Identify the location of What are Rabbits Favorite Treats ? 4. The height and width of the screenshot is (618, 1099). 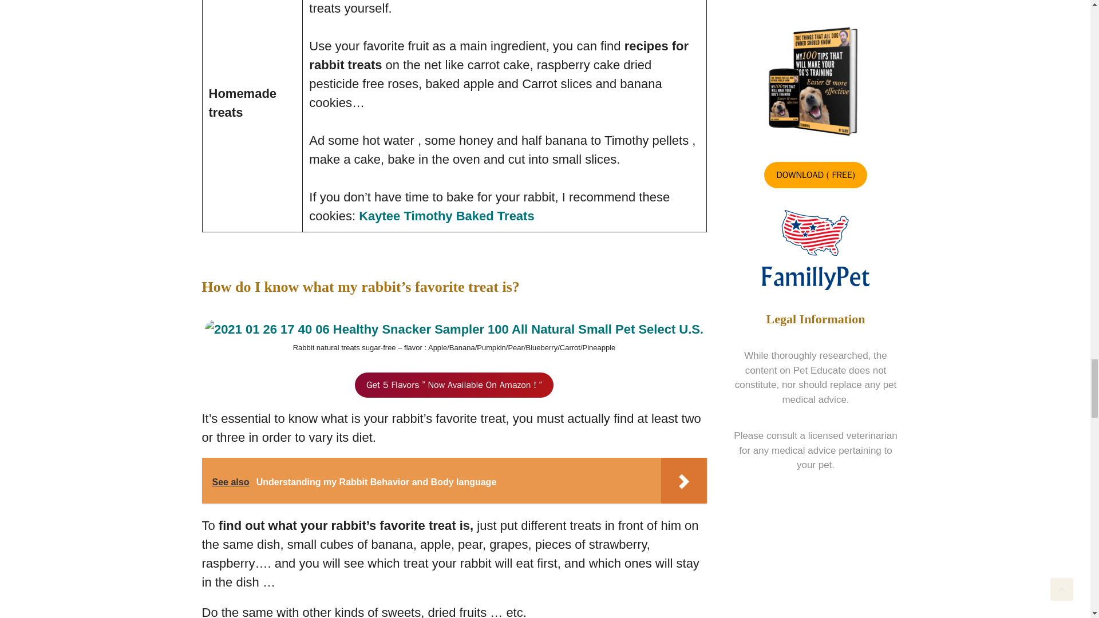
(453, 329).